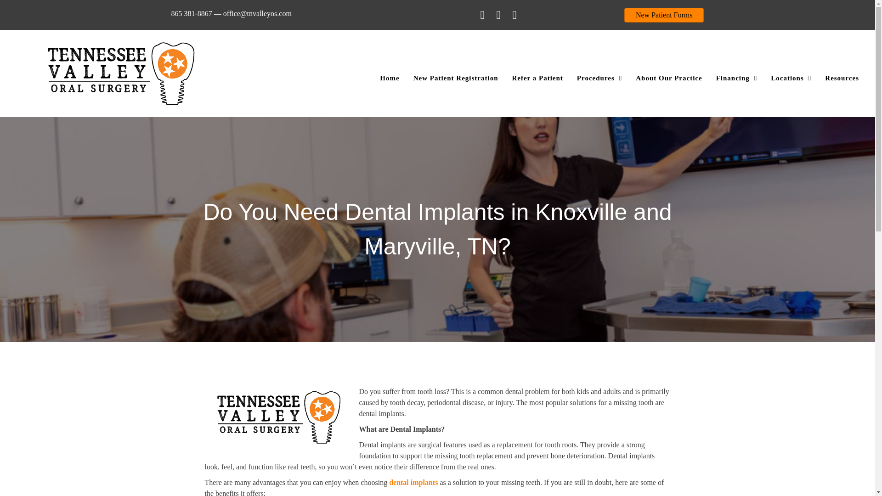  Describe the element at coordinates (537, 78) in the screenshot. I see `Refer a Patient` at that location.